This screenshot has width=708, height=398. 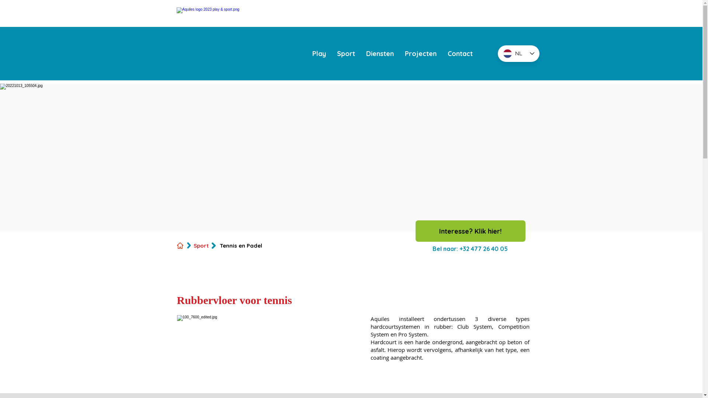 What do you see at coordinates (201, 245) in the screenshot?
I see `Sport` at bounding box center [201, 245].